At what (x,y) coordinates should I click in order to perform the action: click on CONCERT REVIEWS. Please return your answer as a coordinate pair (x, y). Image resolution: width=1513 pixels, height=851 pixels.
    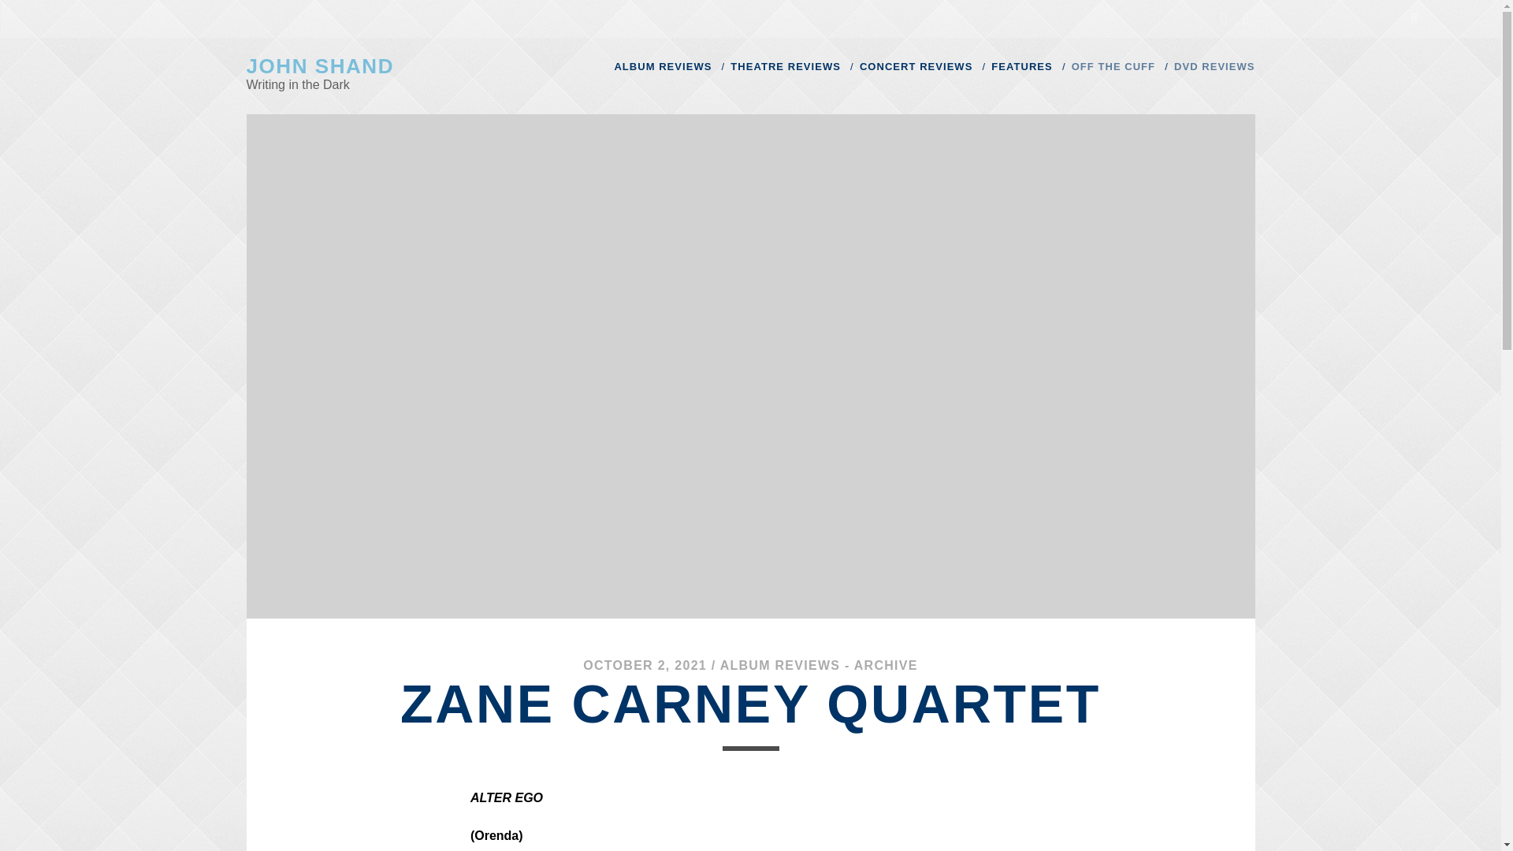
    Looking at the image, I should click on (916, 67).